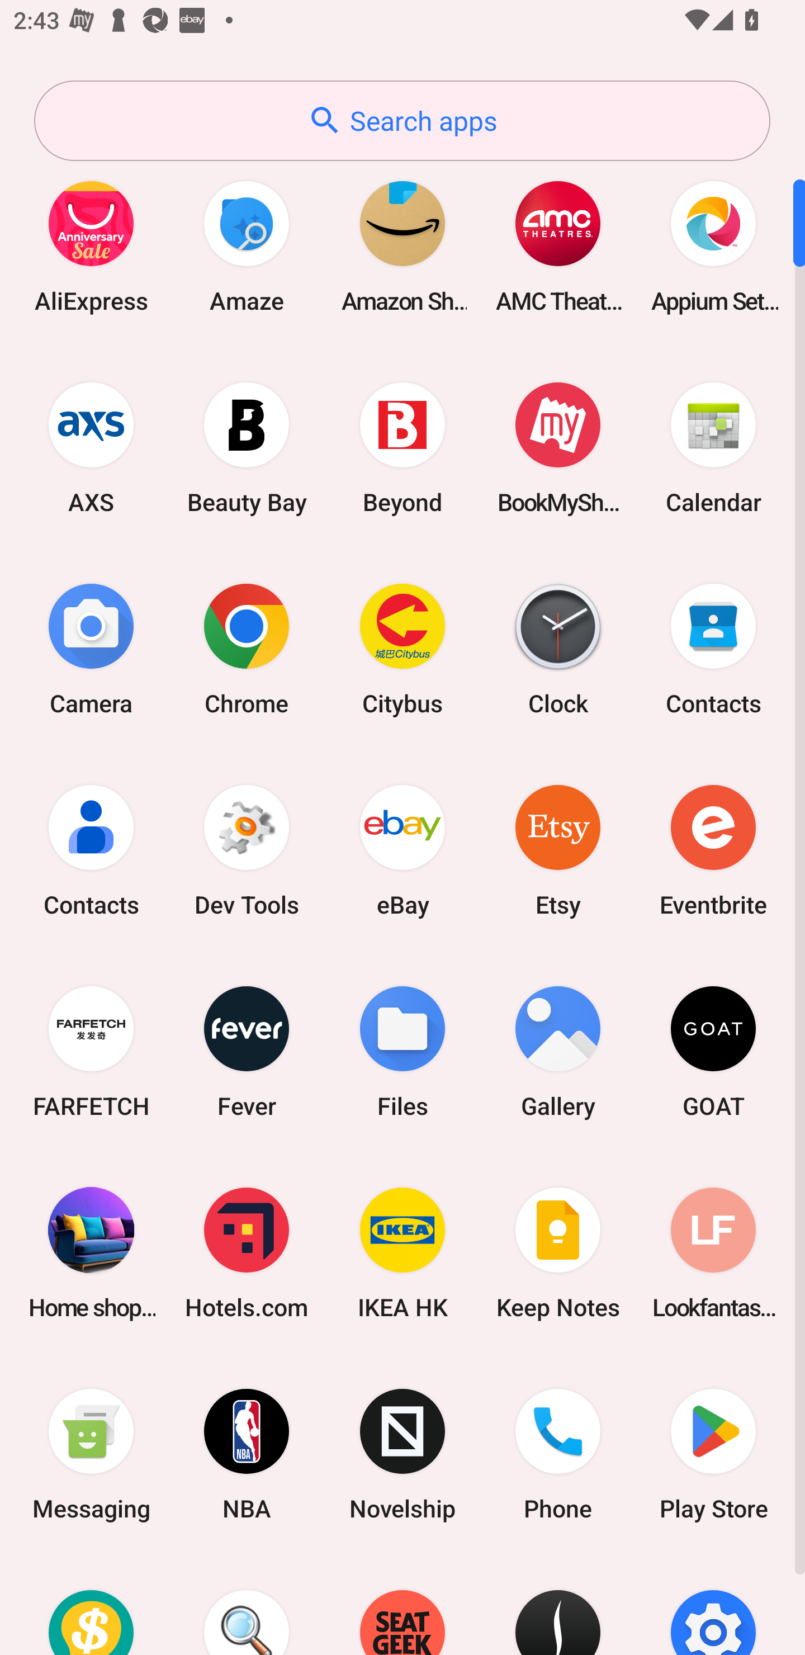 The width and height of the screenshot is (805, 1655). I want to click on Beyond, so click(402, 447).